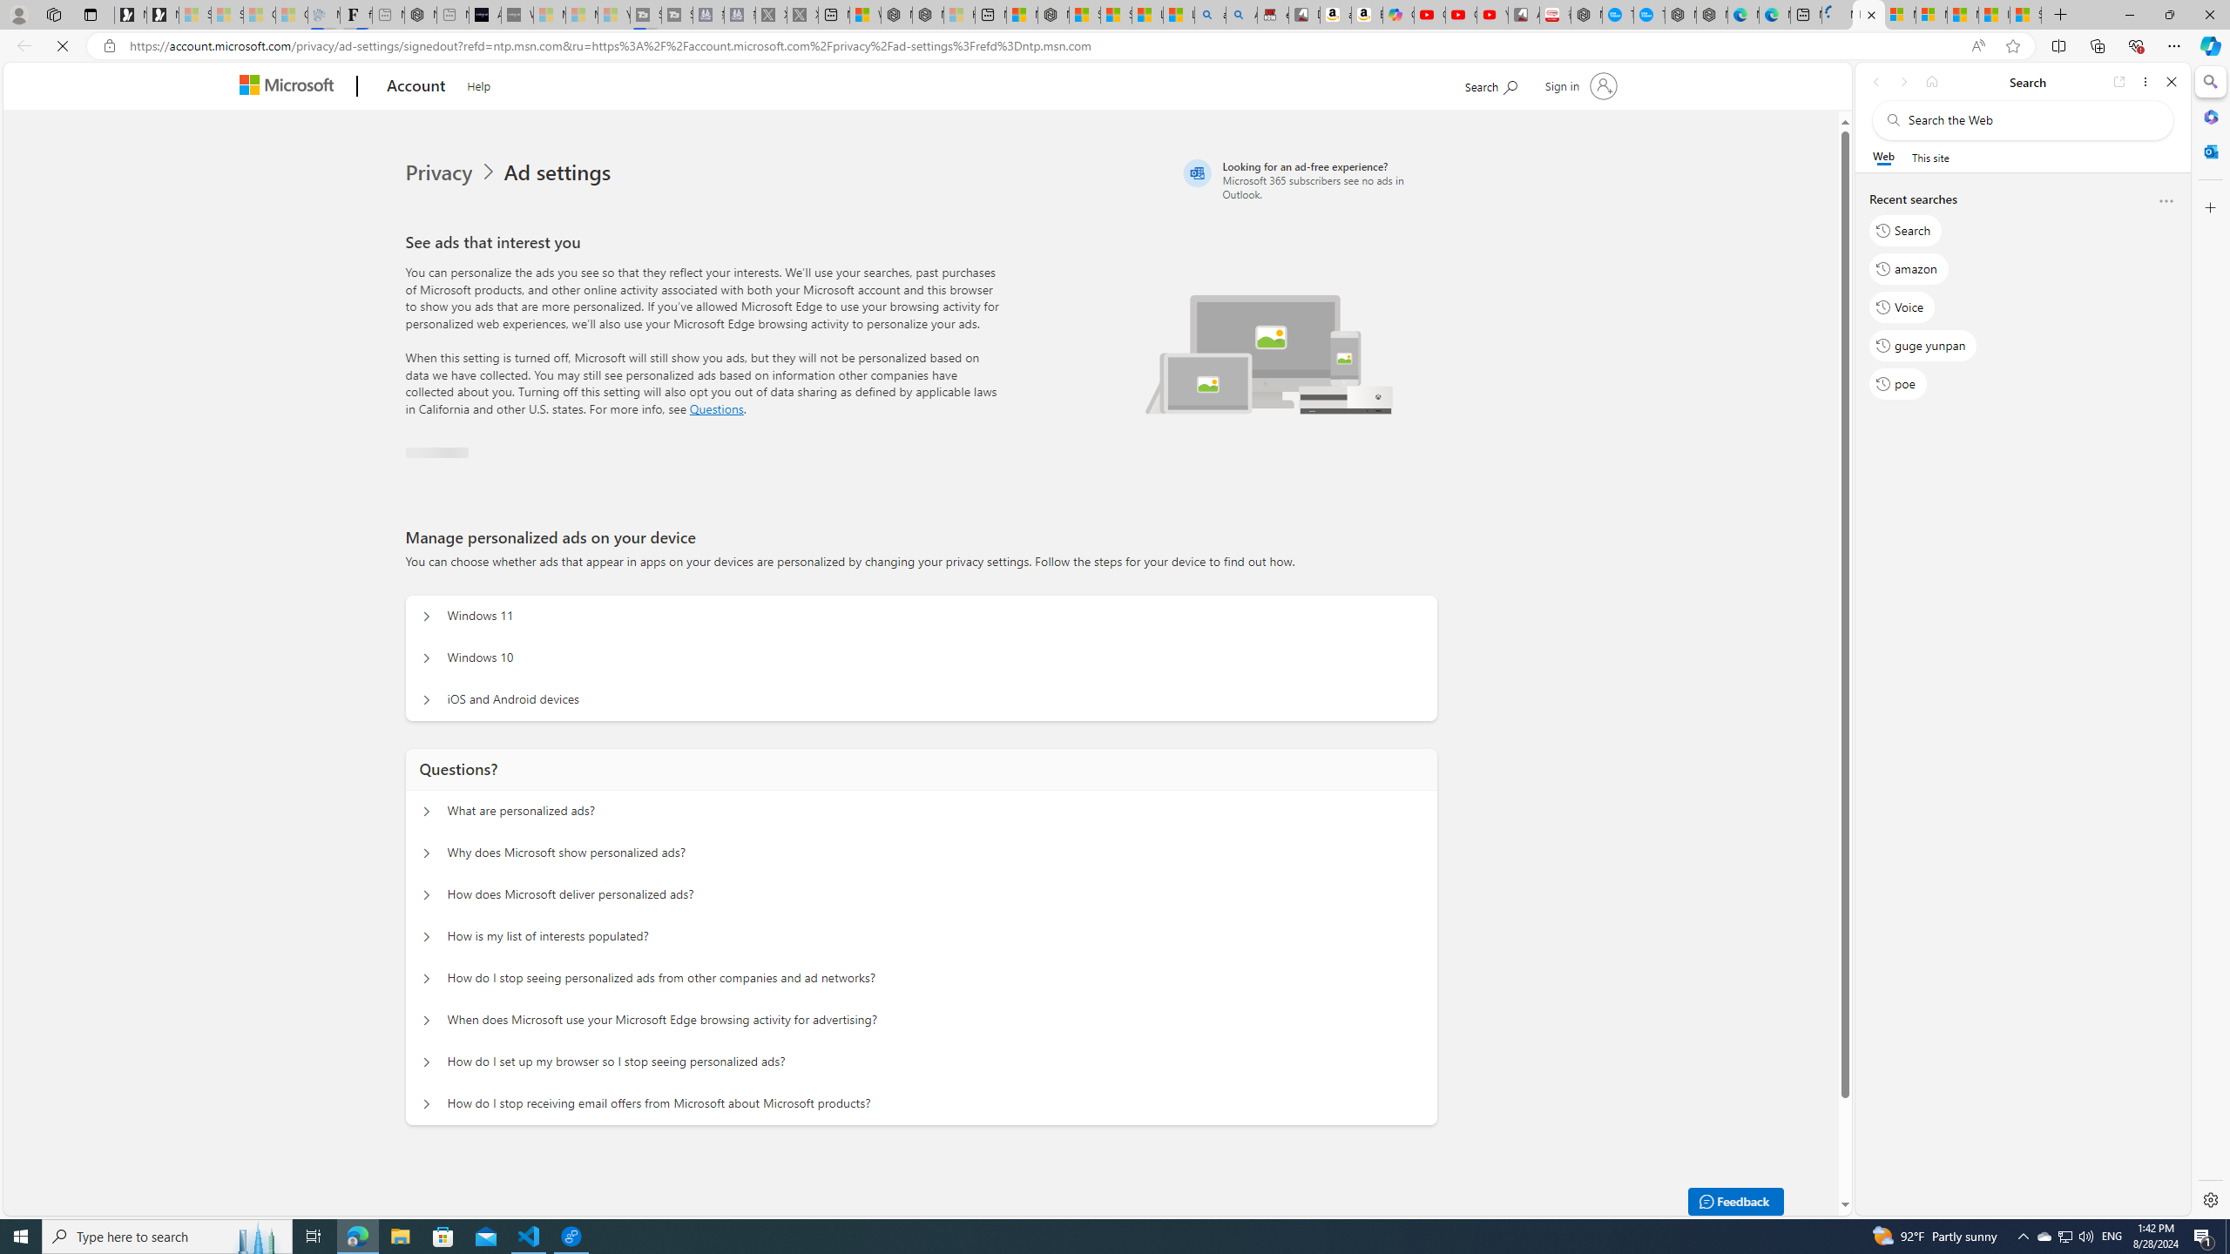 The height and width of the screenshot is (1254, 2230). Describe the element at coordinates (1335, 15) in the screenshot. I see `amazon.in/dp/B0CX59H5W7/?tag=gsmcom05-21` at that location.